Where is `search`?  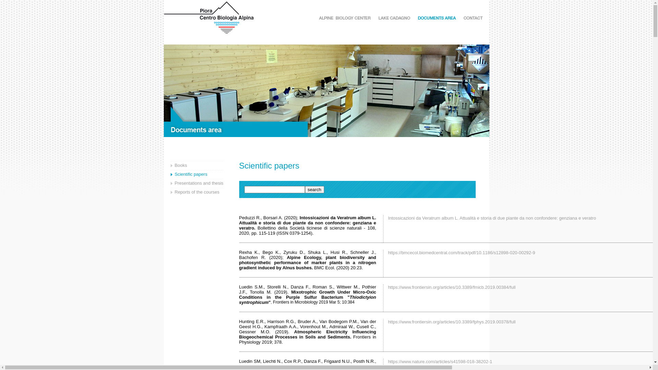
search is located at coordinates (315, 190).